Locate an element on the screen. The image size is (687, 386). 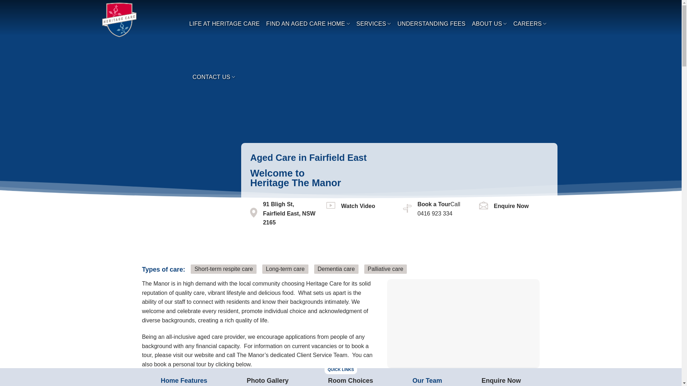
Dementia care is located at coordinates (336, 269).